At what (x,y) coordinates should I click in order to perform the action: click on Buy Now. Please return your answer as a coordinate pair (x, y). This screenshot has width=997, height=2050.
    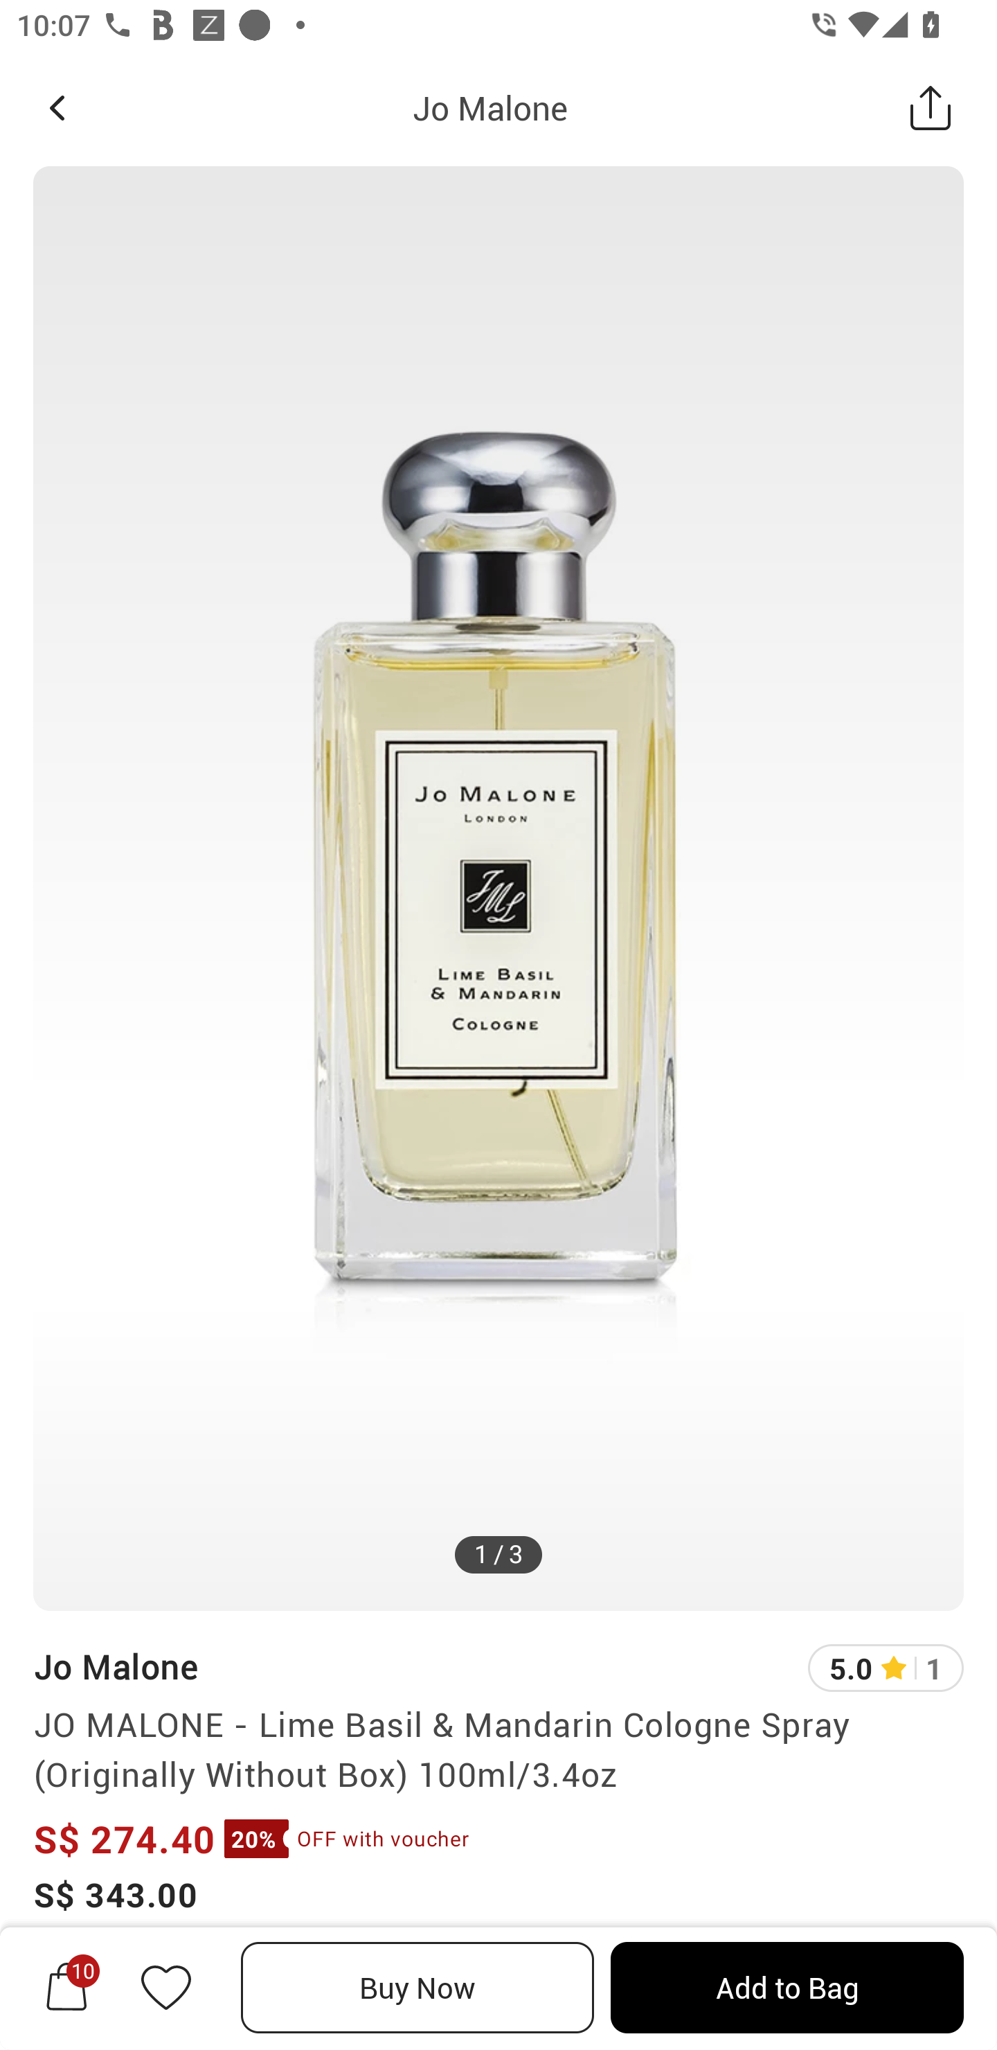
    Looking at the image, I should click on (417, 1988).